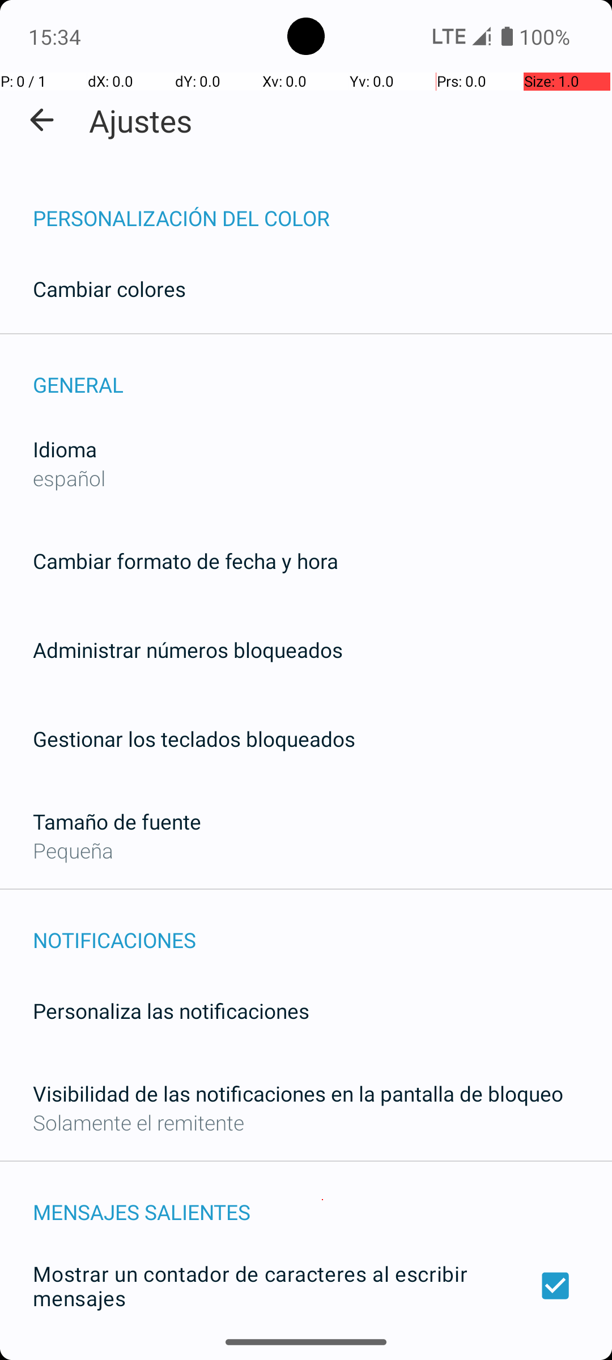  What do you see at coordinates (73, 850) in the screenshot?
I see `Pequeña` at bounding box center [73, 850].